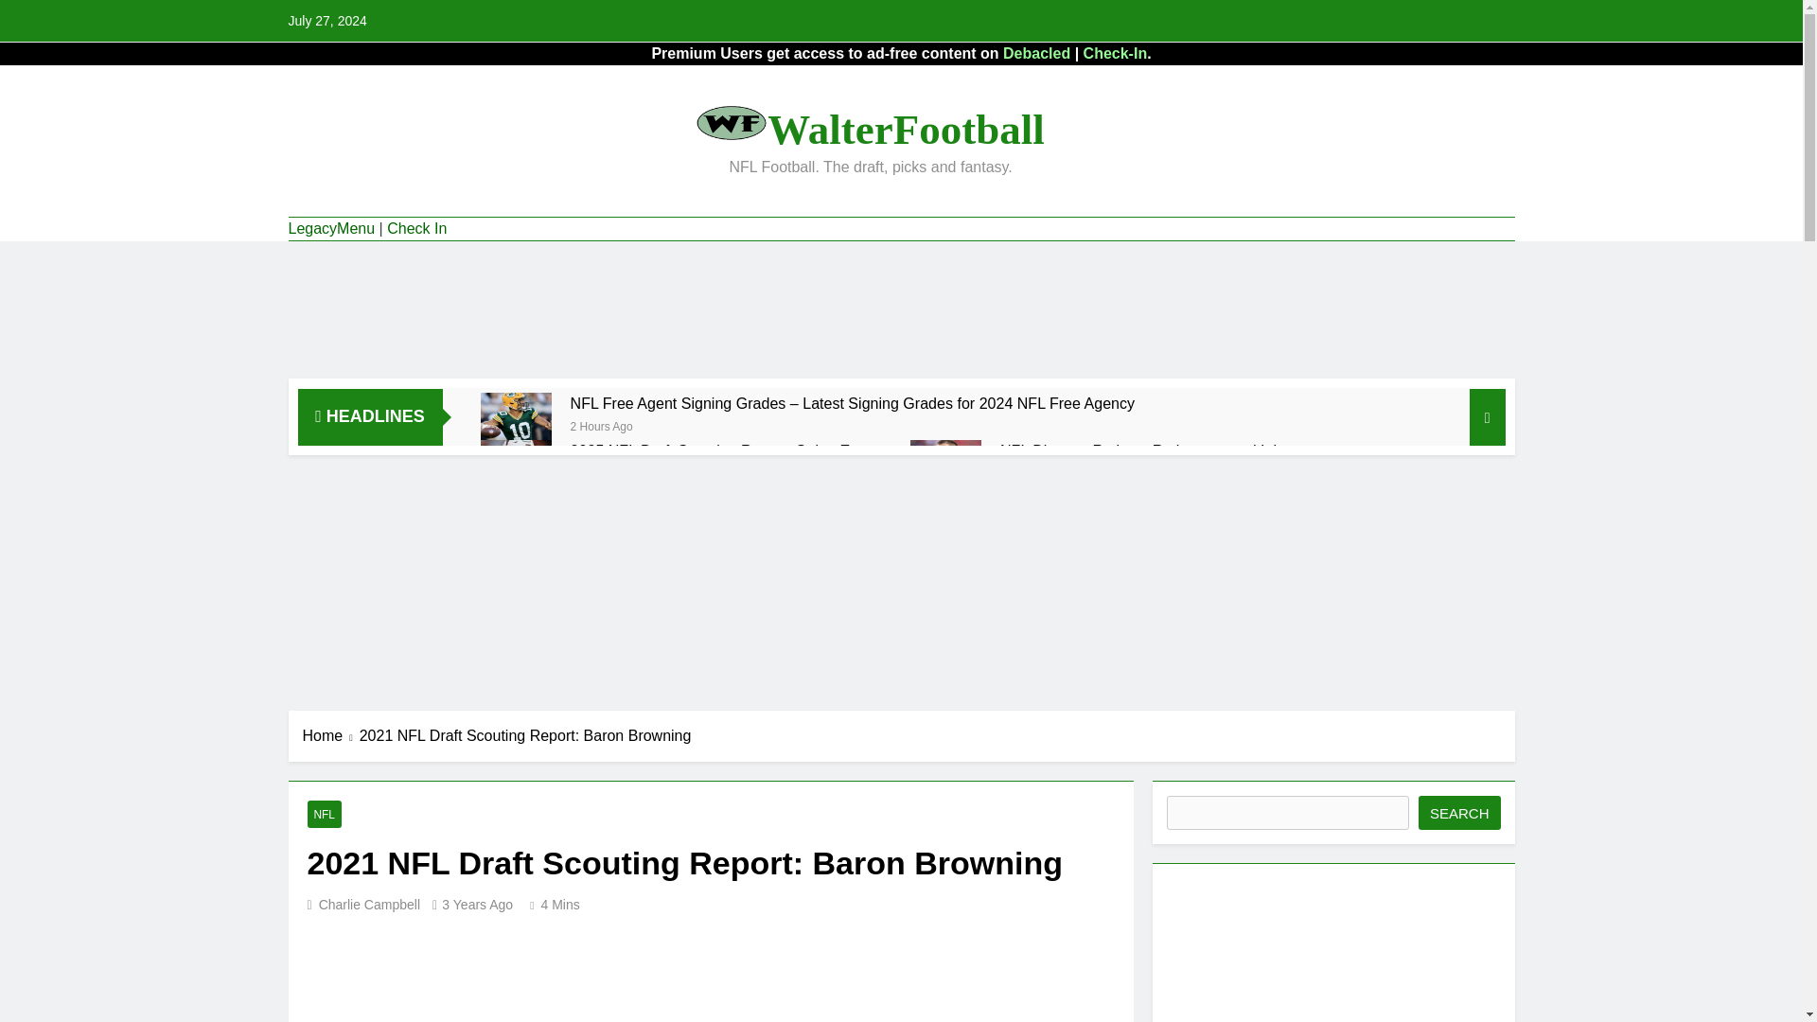 The width and height of the screenshot is (1817, 1022). What do you see at coordinates (517, 464) in the screenshot?
I see `2025 NFL Draft Scouting Report: Quinn Ewers` at bounding box center [517, 464].